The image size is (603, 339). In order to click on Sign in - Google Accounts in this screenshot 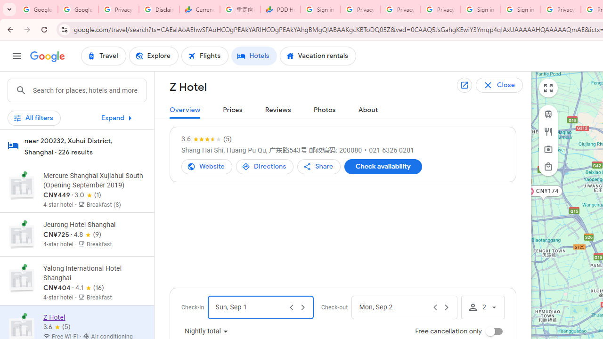, I will do `click(320, 9)`.